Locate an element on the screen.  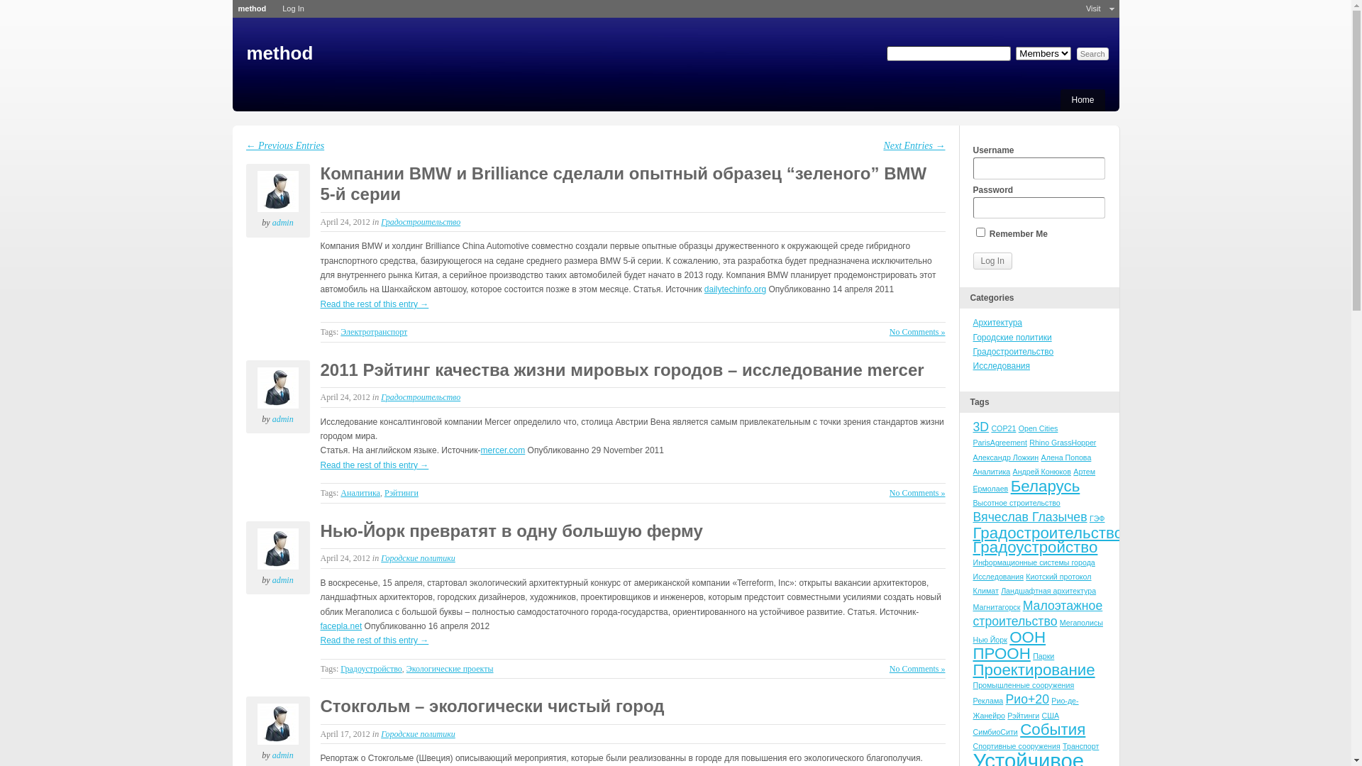
admin is located at coordinates (277, 388).